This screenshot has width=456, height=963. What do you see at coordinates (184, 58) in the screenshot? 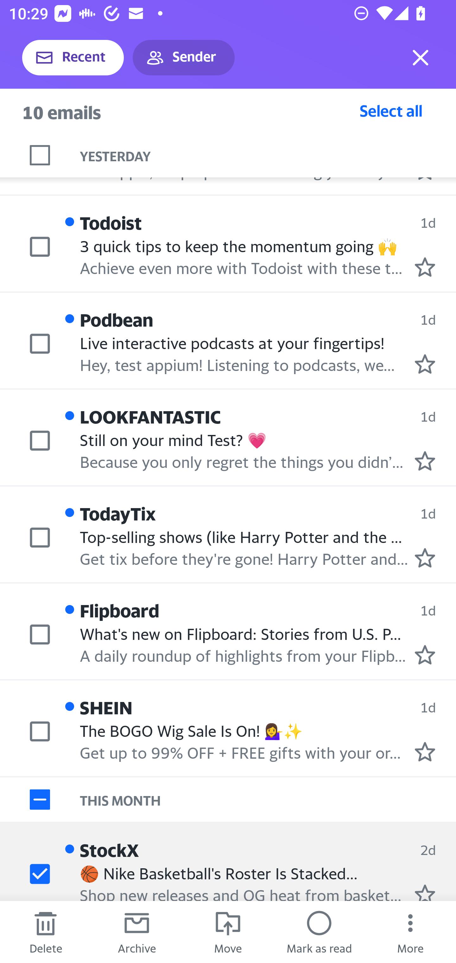
I see `Sender` at bounding box center [184, 58].